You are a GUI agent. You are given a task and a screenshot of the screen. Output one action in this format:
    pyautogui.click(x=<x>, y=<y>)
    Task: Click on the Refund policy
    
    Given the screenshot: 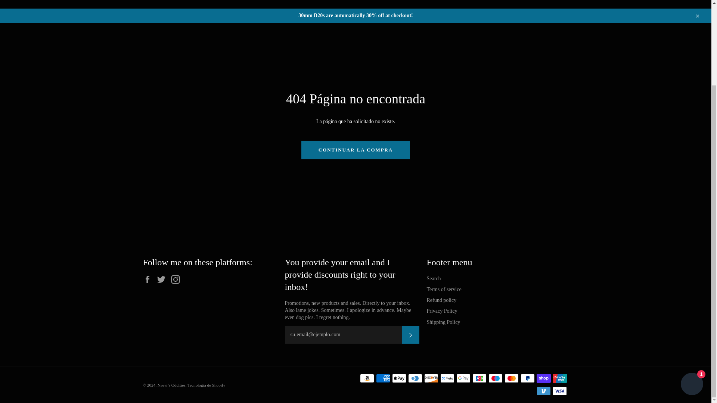 What is the action you would take?
    pyautogui.click(x=441, y=300)
    